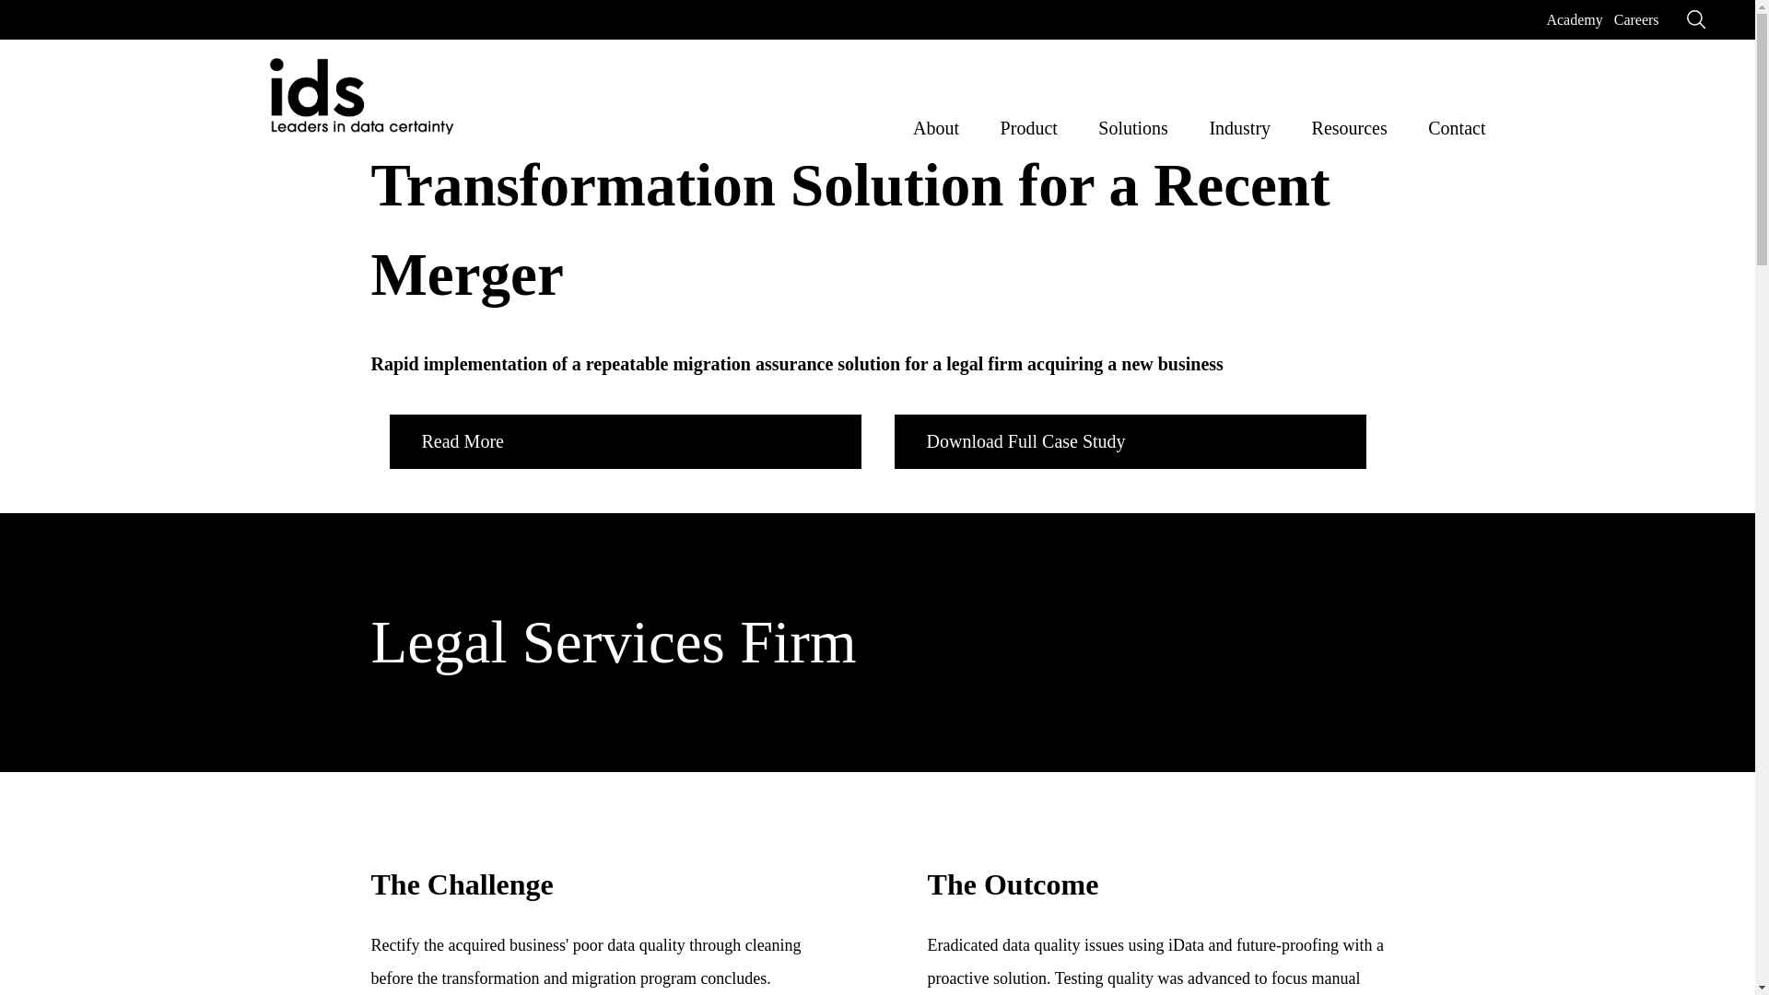 The width and height of the screenshot is (1769, 995). Describe the element at coordinates (1456, 123) in the screenshot. I see `Contact` at that location.